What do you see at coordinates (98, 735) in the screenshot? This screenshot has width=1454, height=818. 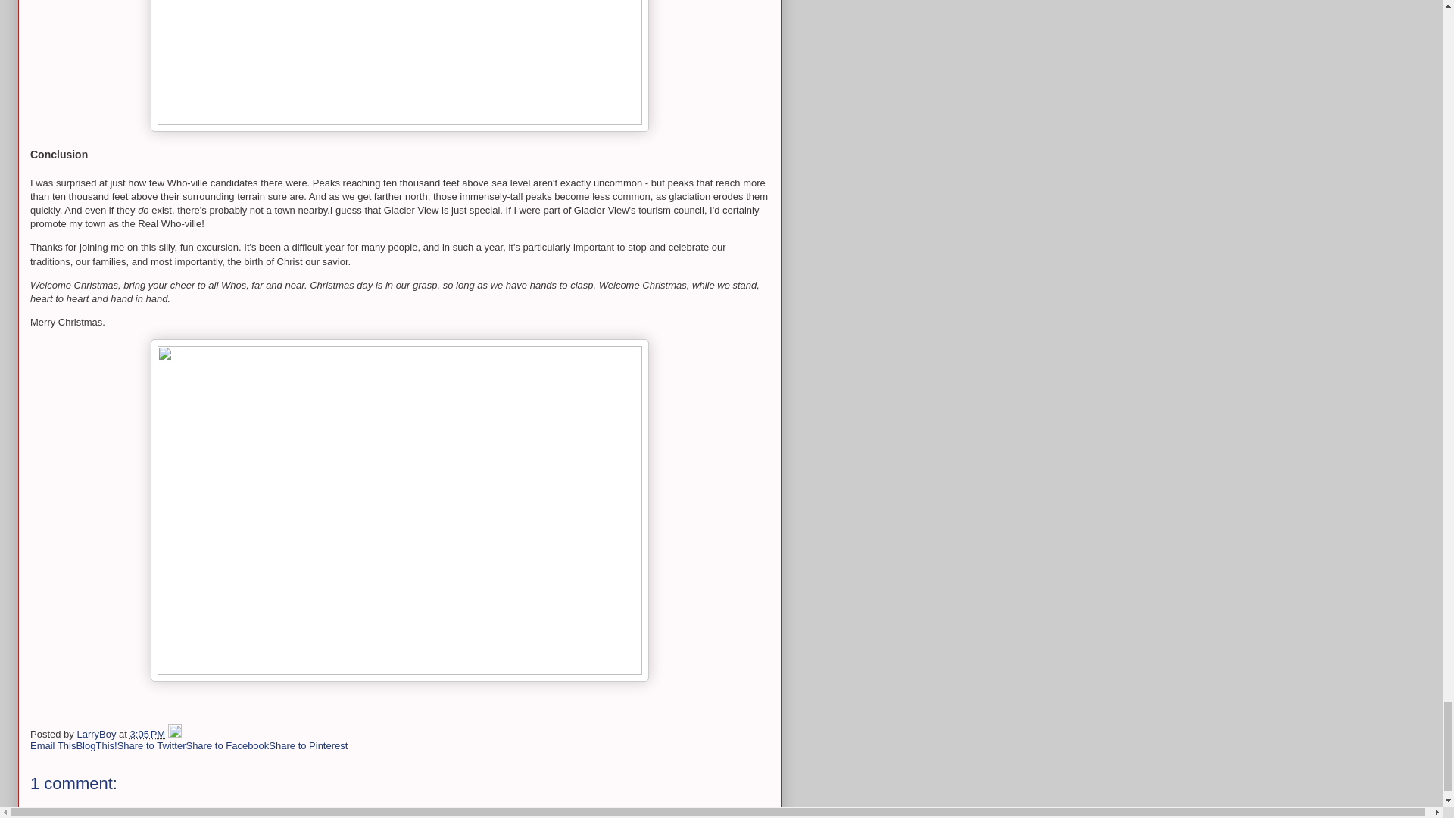 I see `author profile` at bounding box center [98, 735].